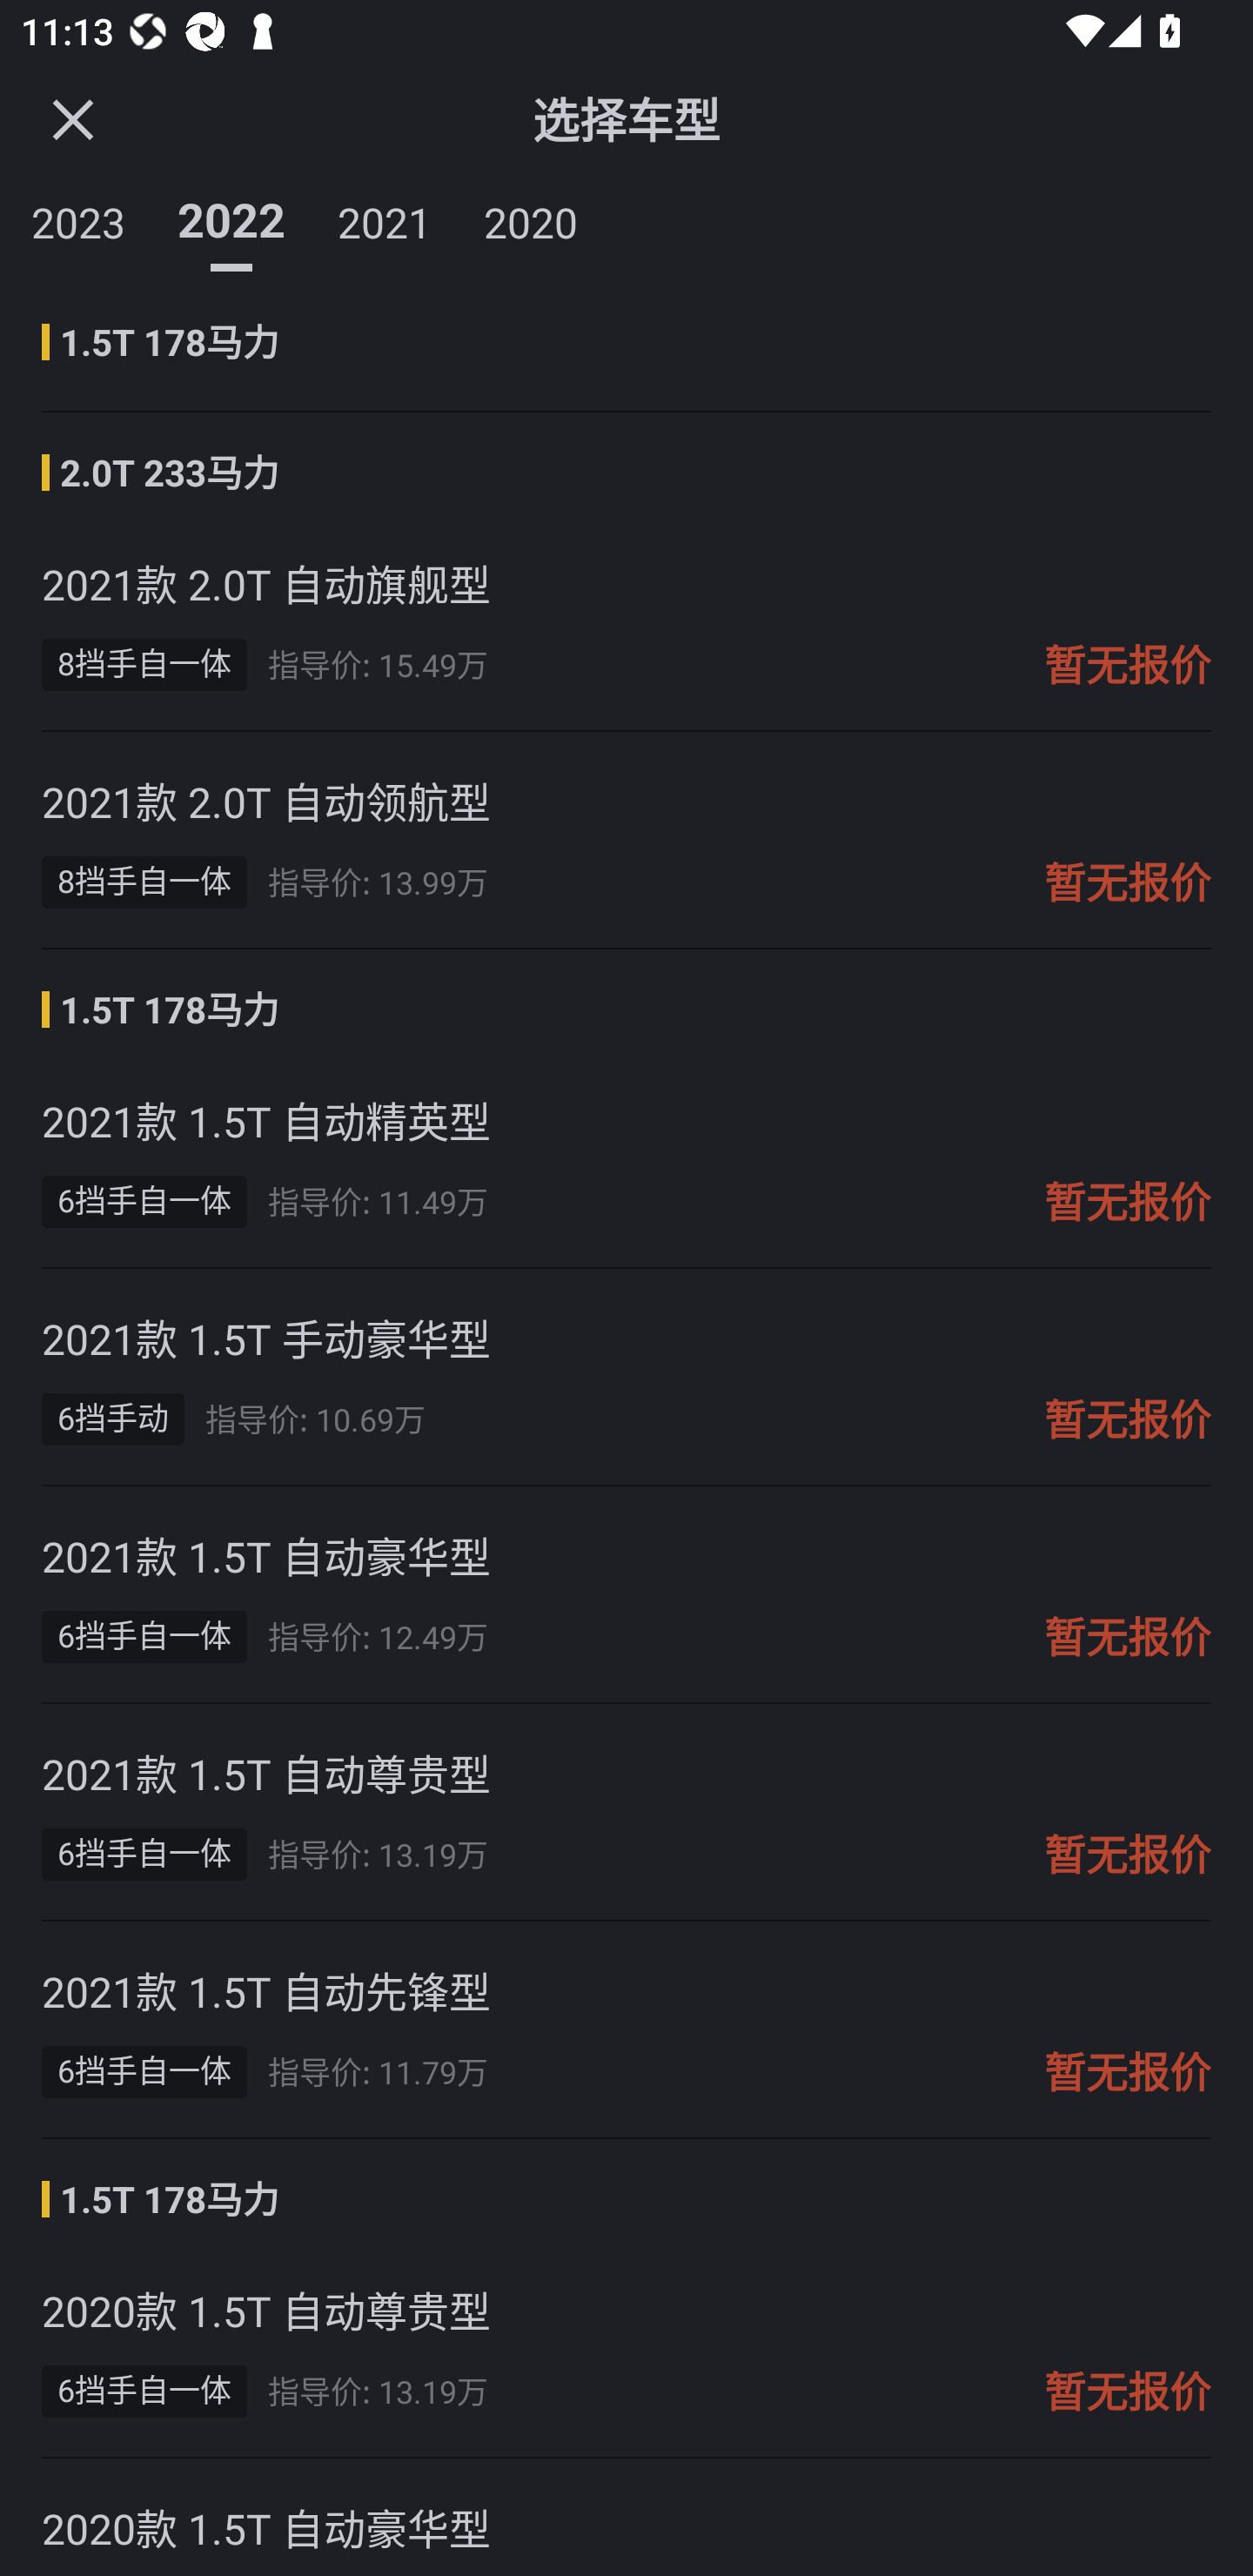  I want to click on 2021款 2.0T 自动旗舰型 8挡手自一体 指导价: 15.49万 暂无报价, so click(626, 623).